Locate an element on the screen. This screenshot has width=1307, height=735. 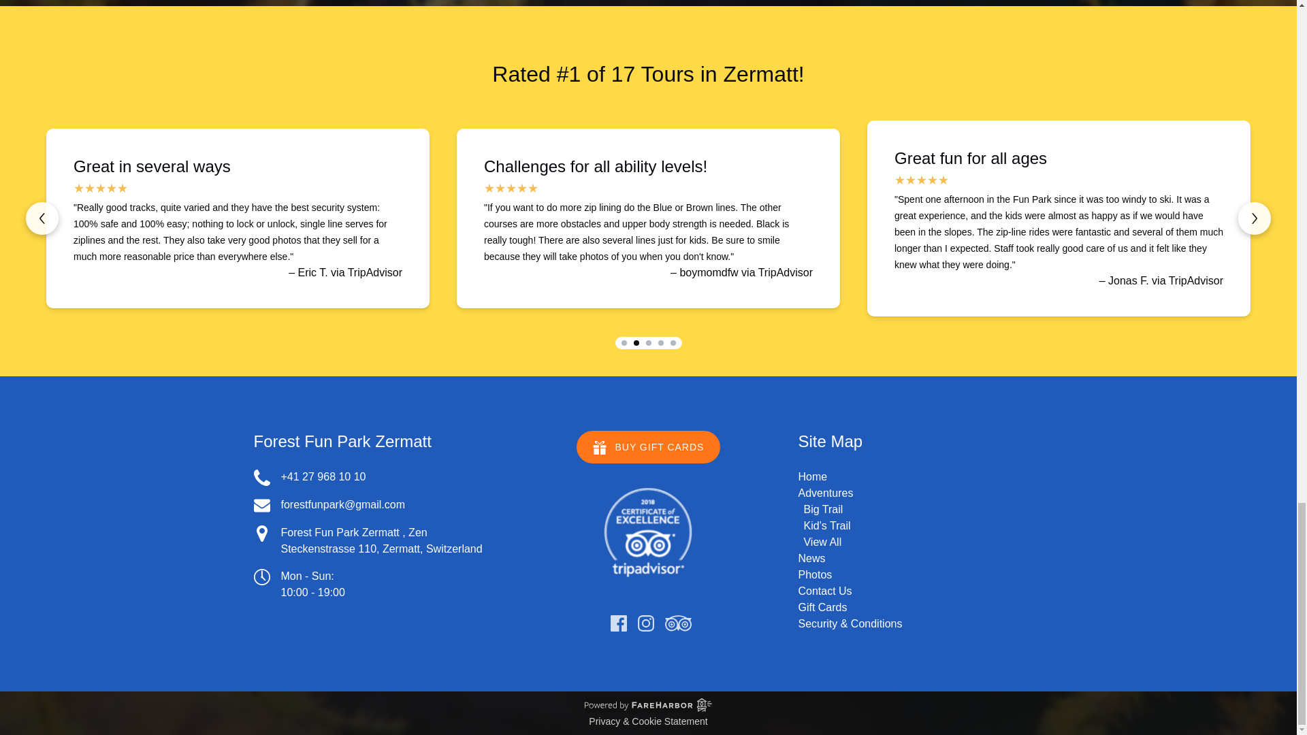
Big Trail is located at coordinates (823, 509).